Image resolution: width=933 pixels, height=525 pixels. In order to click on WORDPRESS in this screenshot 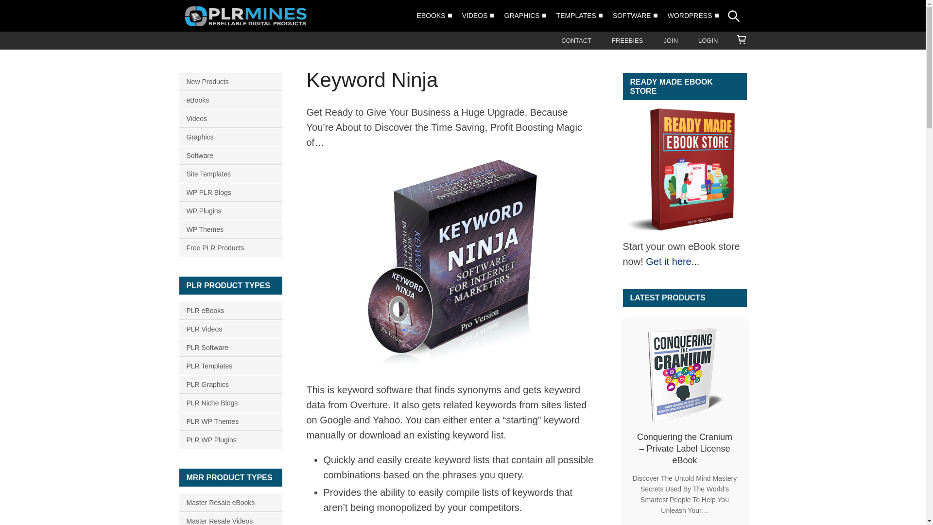, I will do `click(690, 15)`.